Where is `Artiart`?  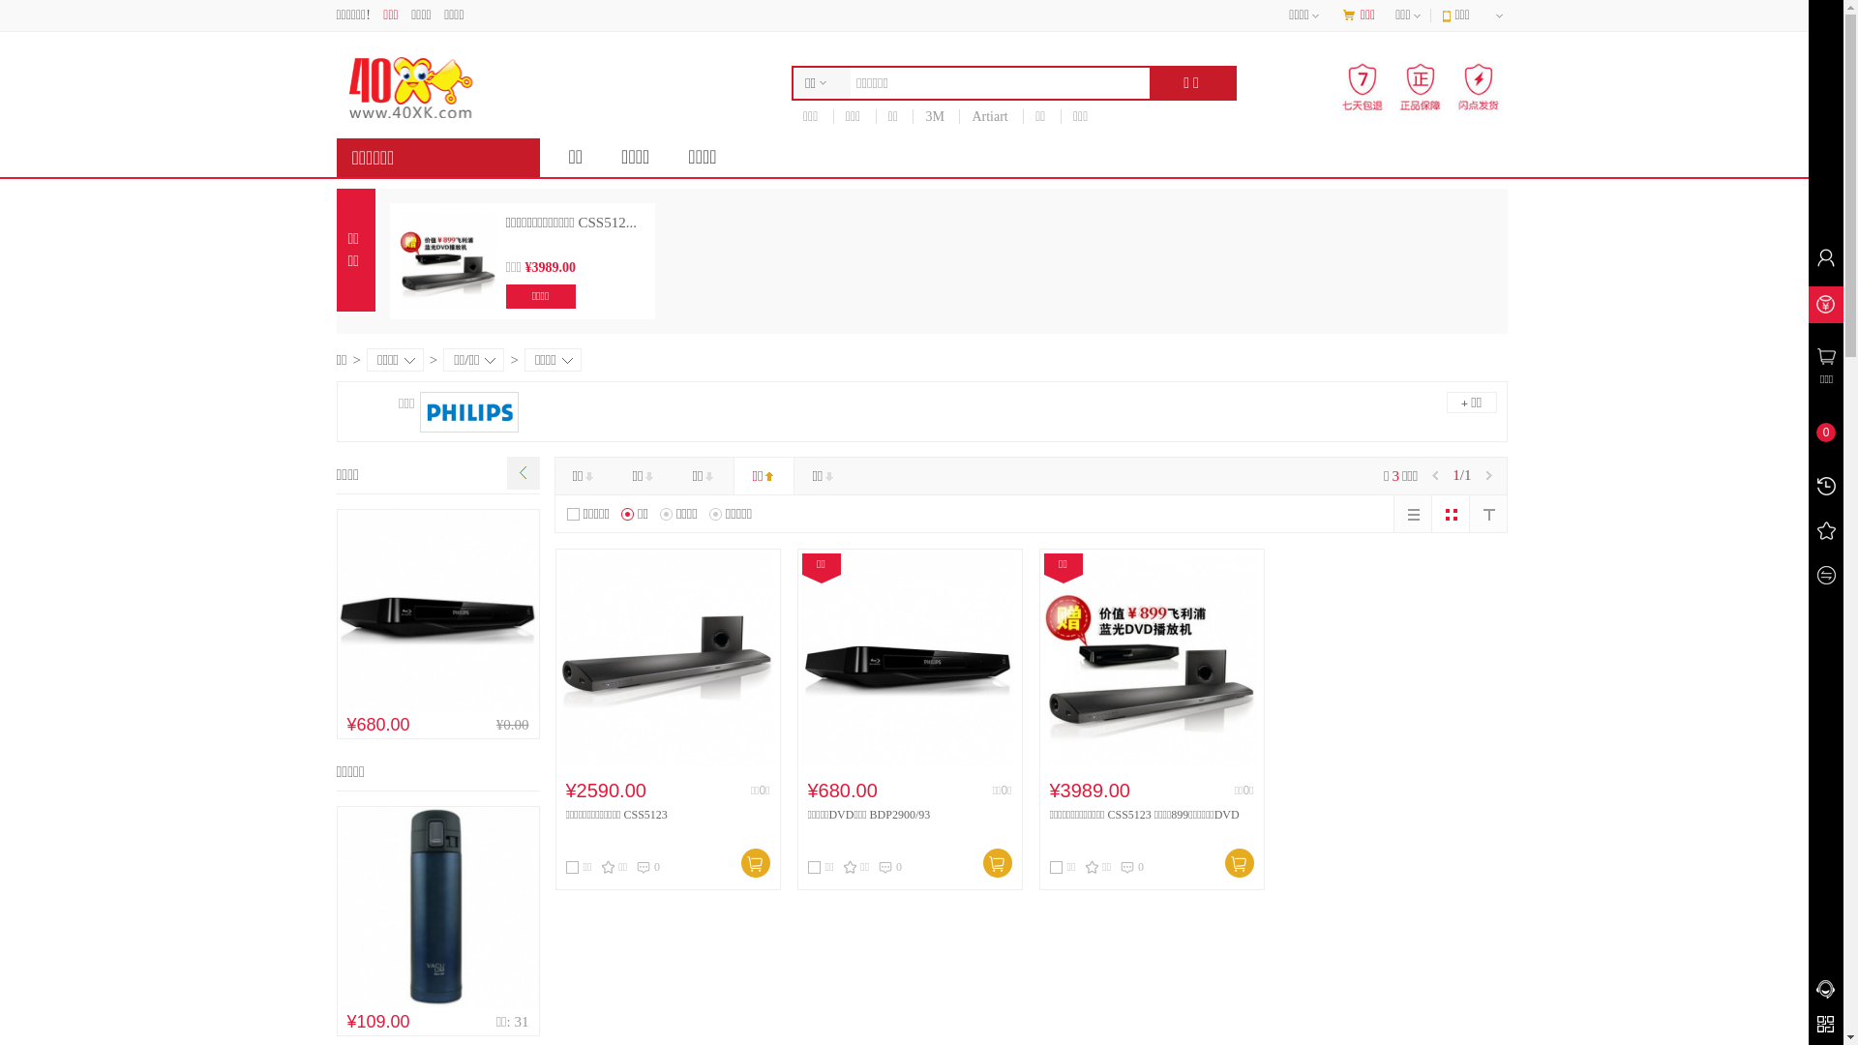
Artiart is located at coordinates (989, 116).